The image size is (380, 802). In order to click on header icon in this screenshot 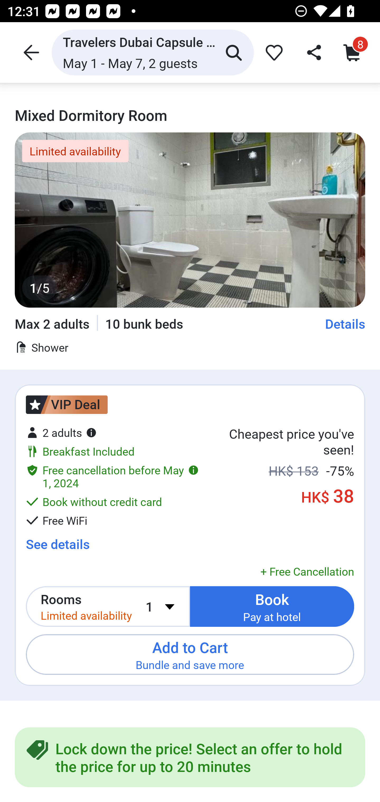, I will do `click(30, 52)`.